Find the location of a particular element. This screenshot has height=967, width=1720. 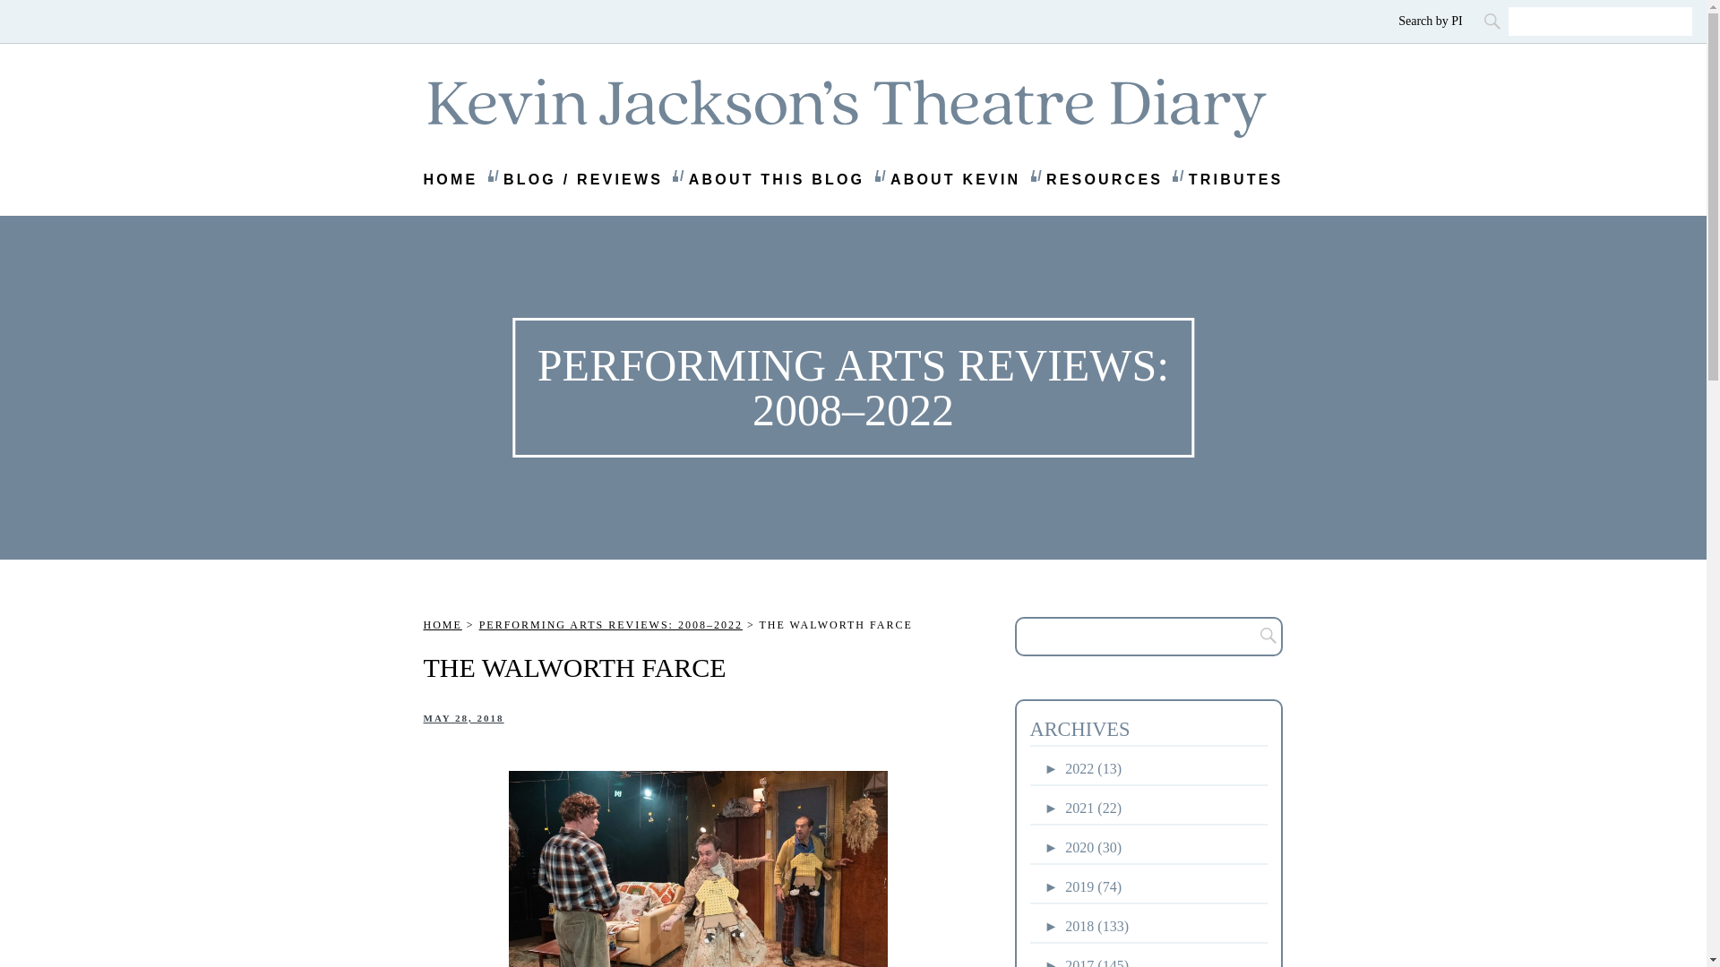

HOME is located at coordinates (450, 180).